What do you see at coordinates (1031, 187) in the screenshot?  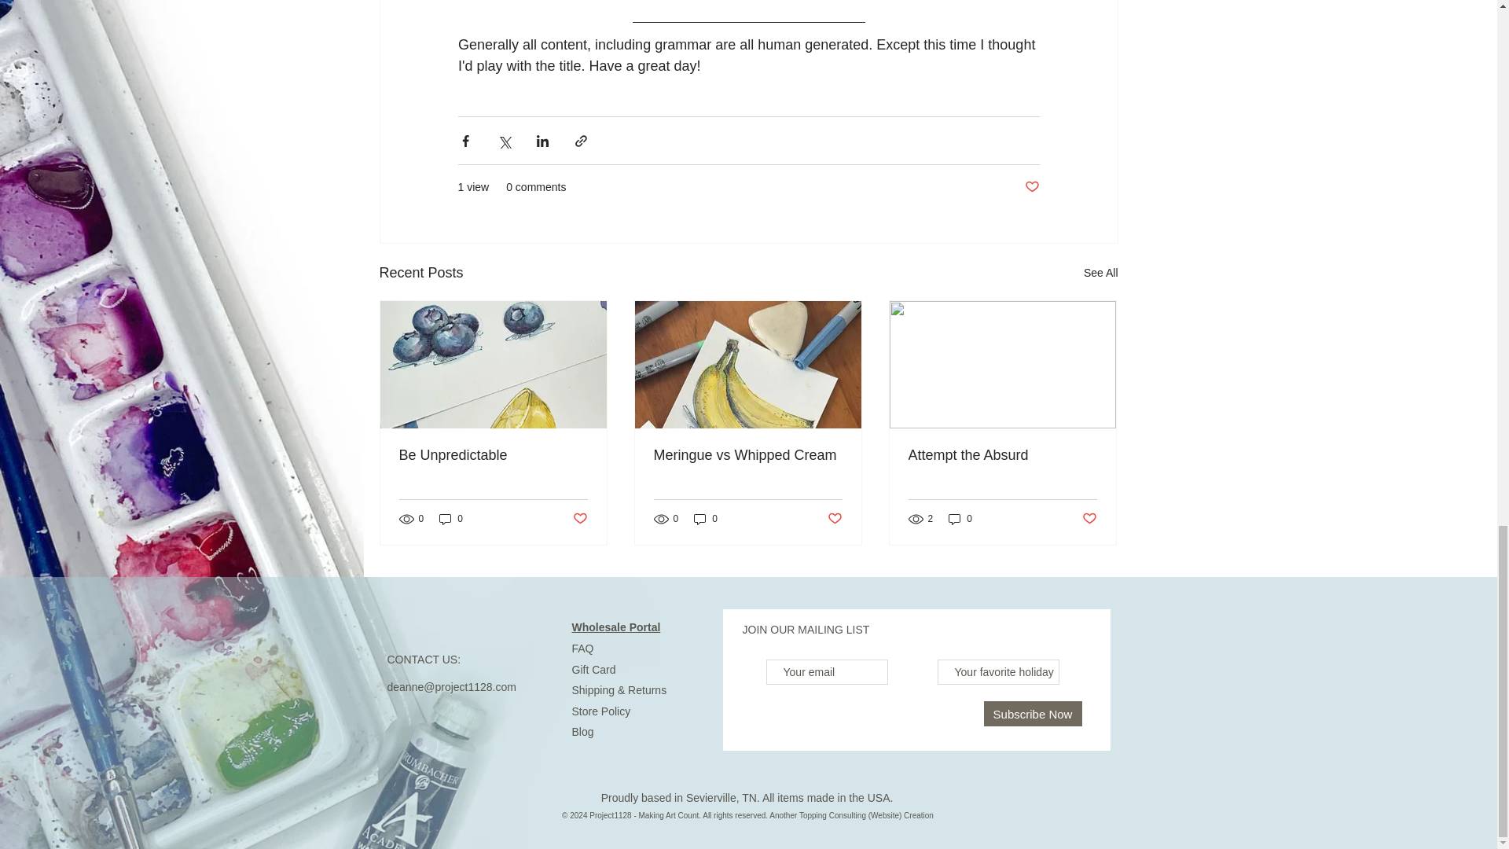 I see `Post not marked as liked` at bounding box center [1031, 187].